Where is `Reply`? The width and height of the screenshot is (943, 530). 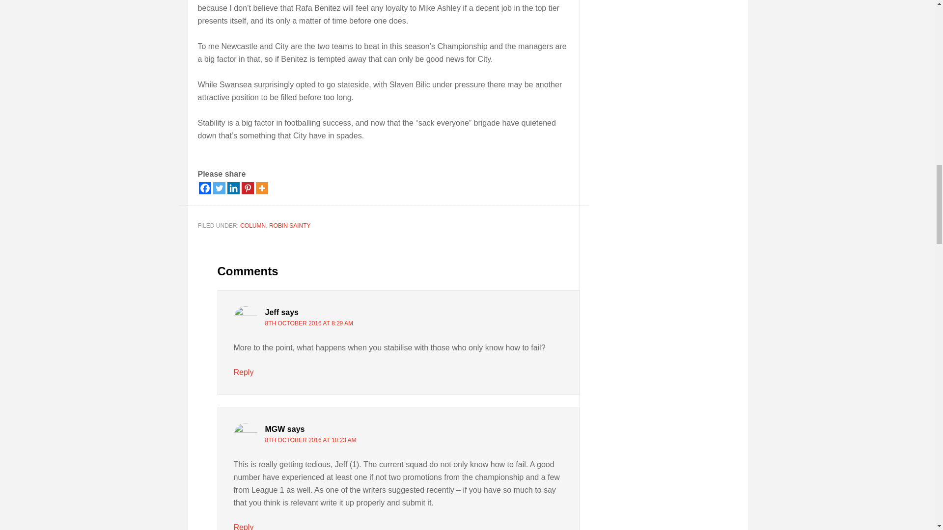
Reply is located at coordinates (244, 372).